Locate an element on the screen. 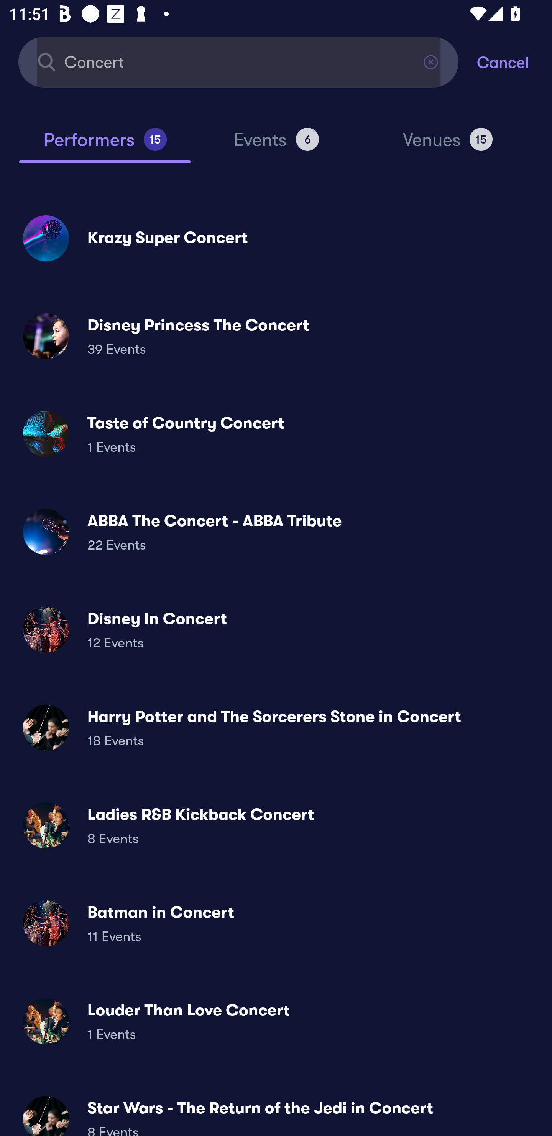 This screenshot has height=1136, width=552. Performers 15 is located at coordinates (105, 145).